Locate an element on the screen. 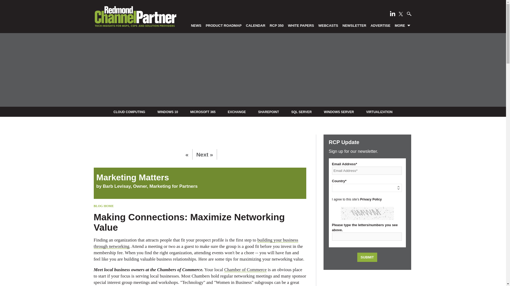 The width and height of the screenshot is (510, 286). WEBCASTS is located at coordinates (328, 25).